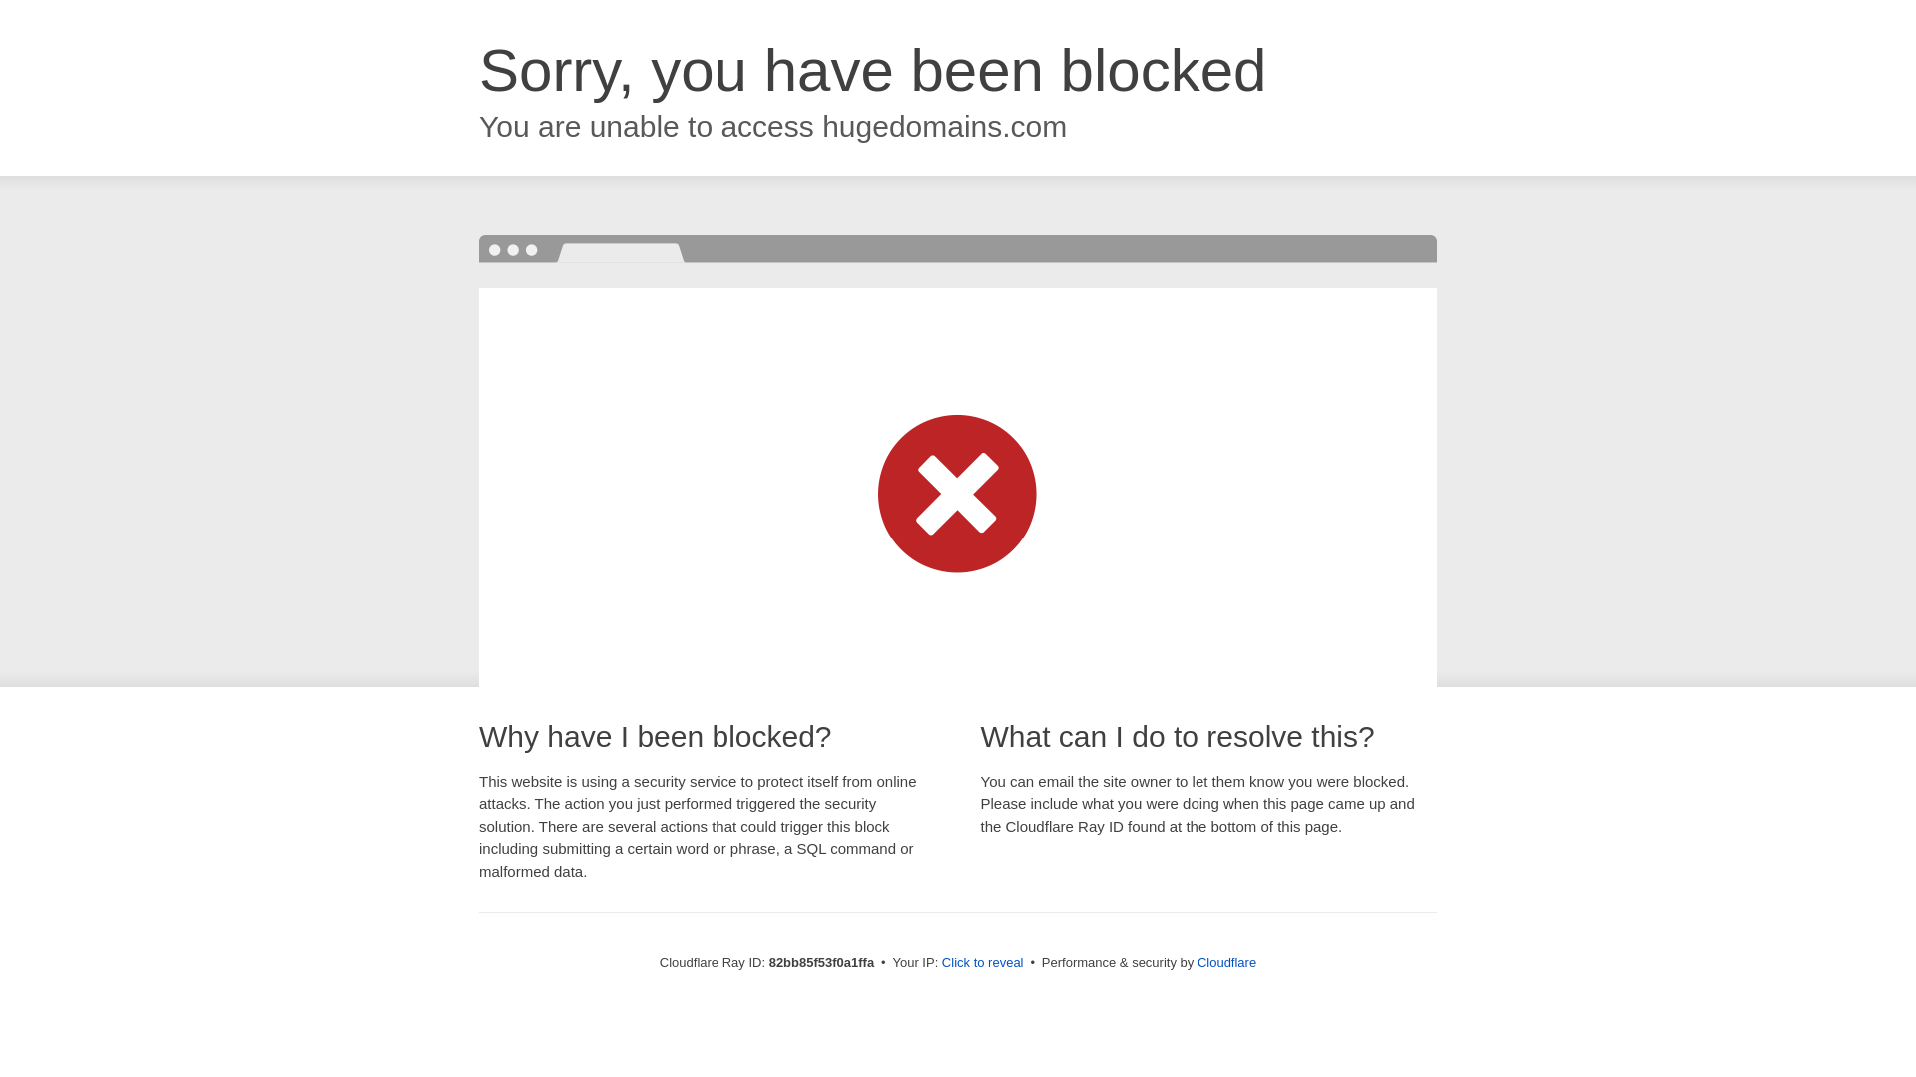  What do you see at coordinates (1227, 963) in the screenshot?
I see `Cloudflare` at bounding box center [1227, 963].